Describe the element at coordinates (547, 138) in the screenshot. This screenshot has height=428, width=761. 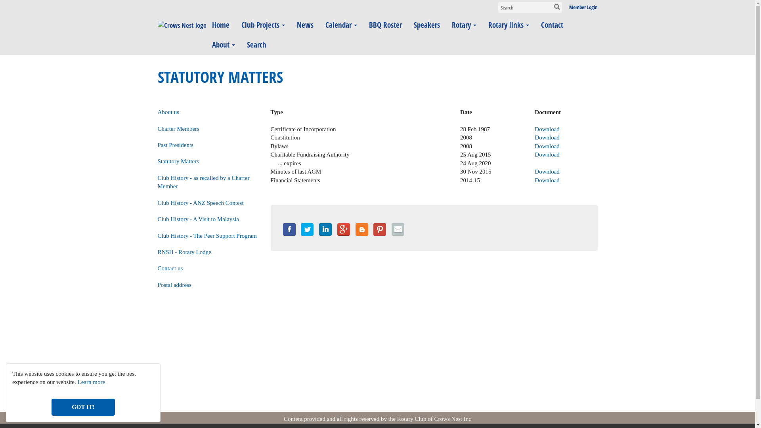
I see `Download` at that location.